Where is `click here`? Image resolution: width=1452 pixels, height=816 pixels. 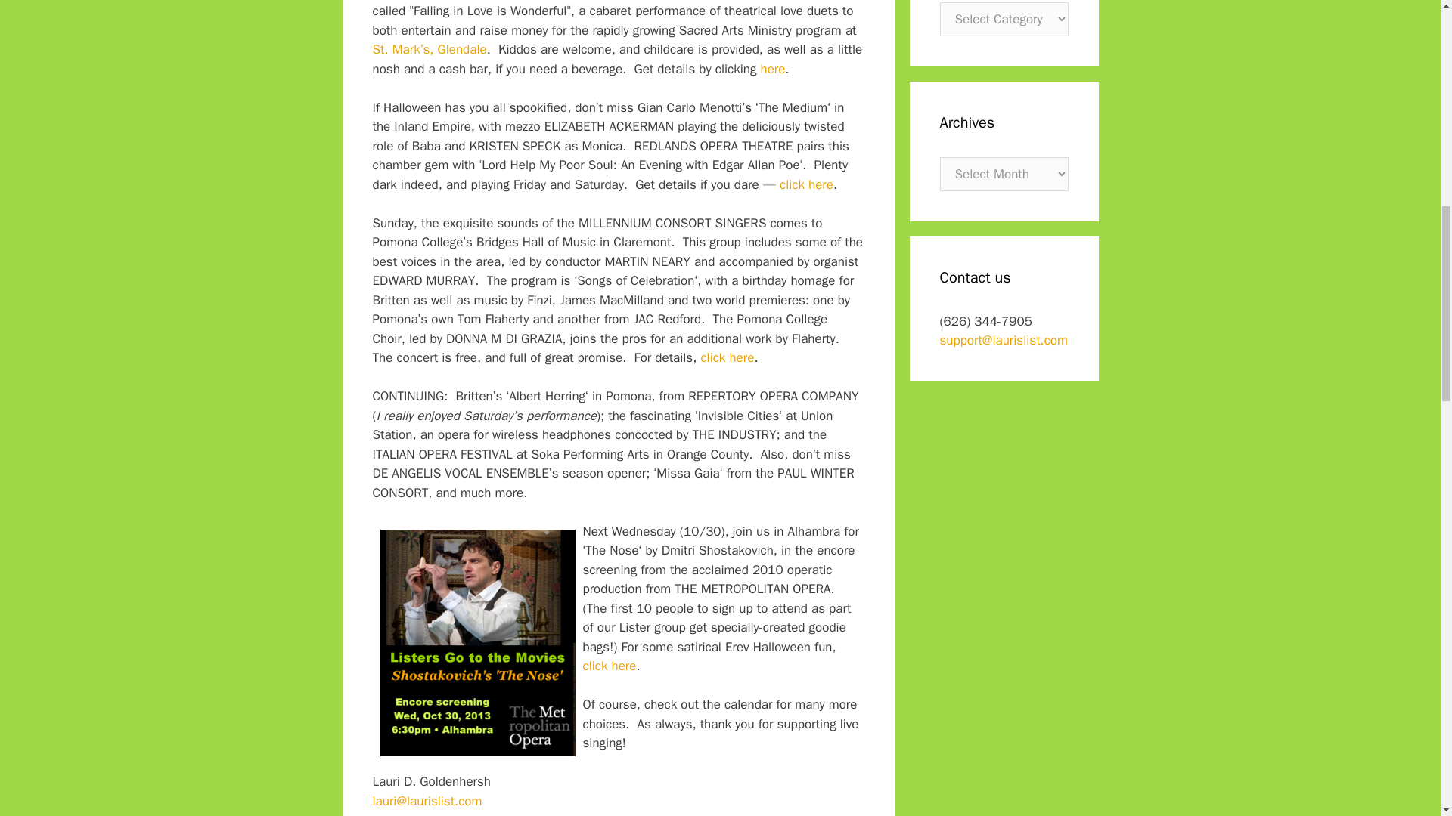 click here is located at coordinates (726, 357).